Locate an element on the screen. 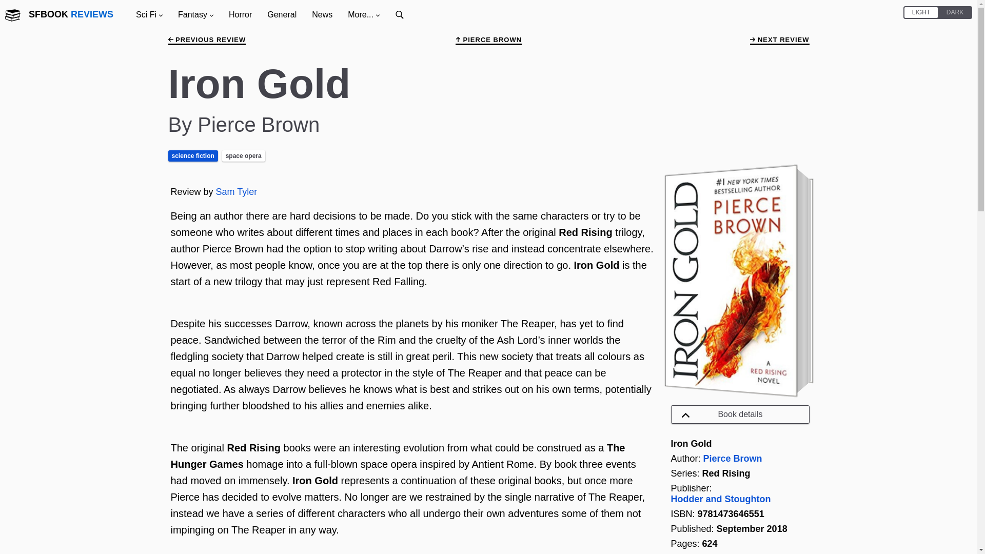 This screenshot has width=985, height=554. Book details is located at coordinates (740, 414).